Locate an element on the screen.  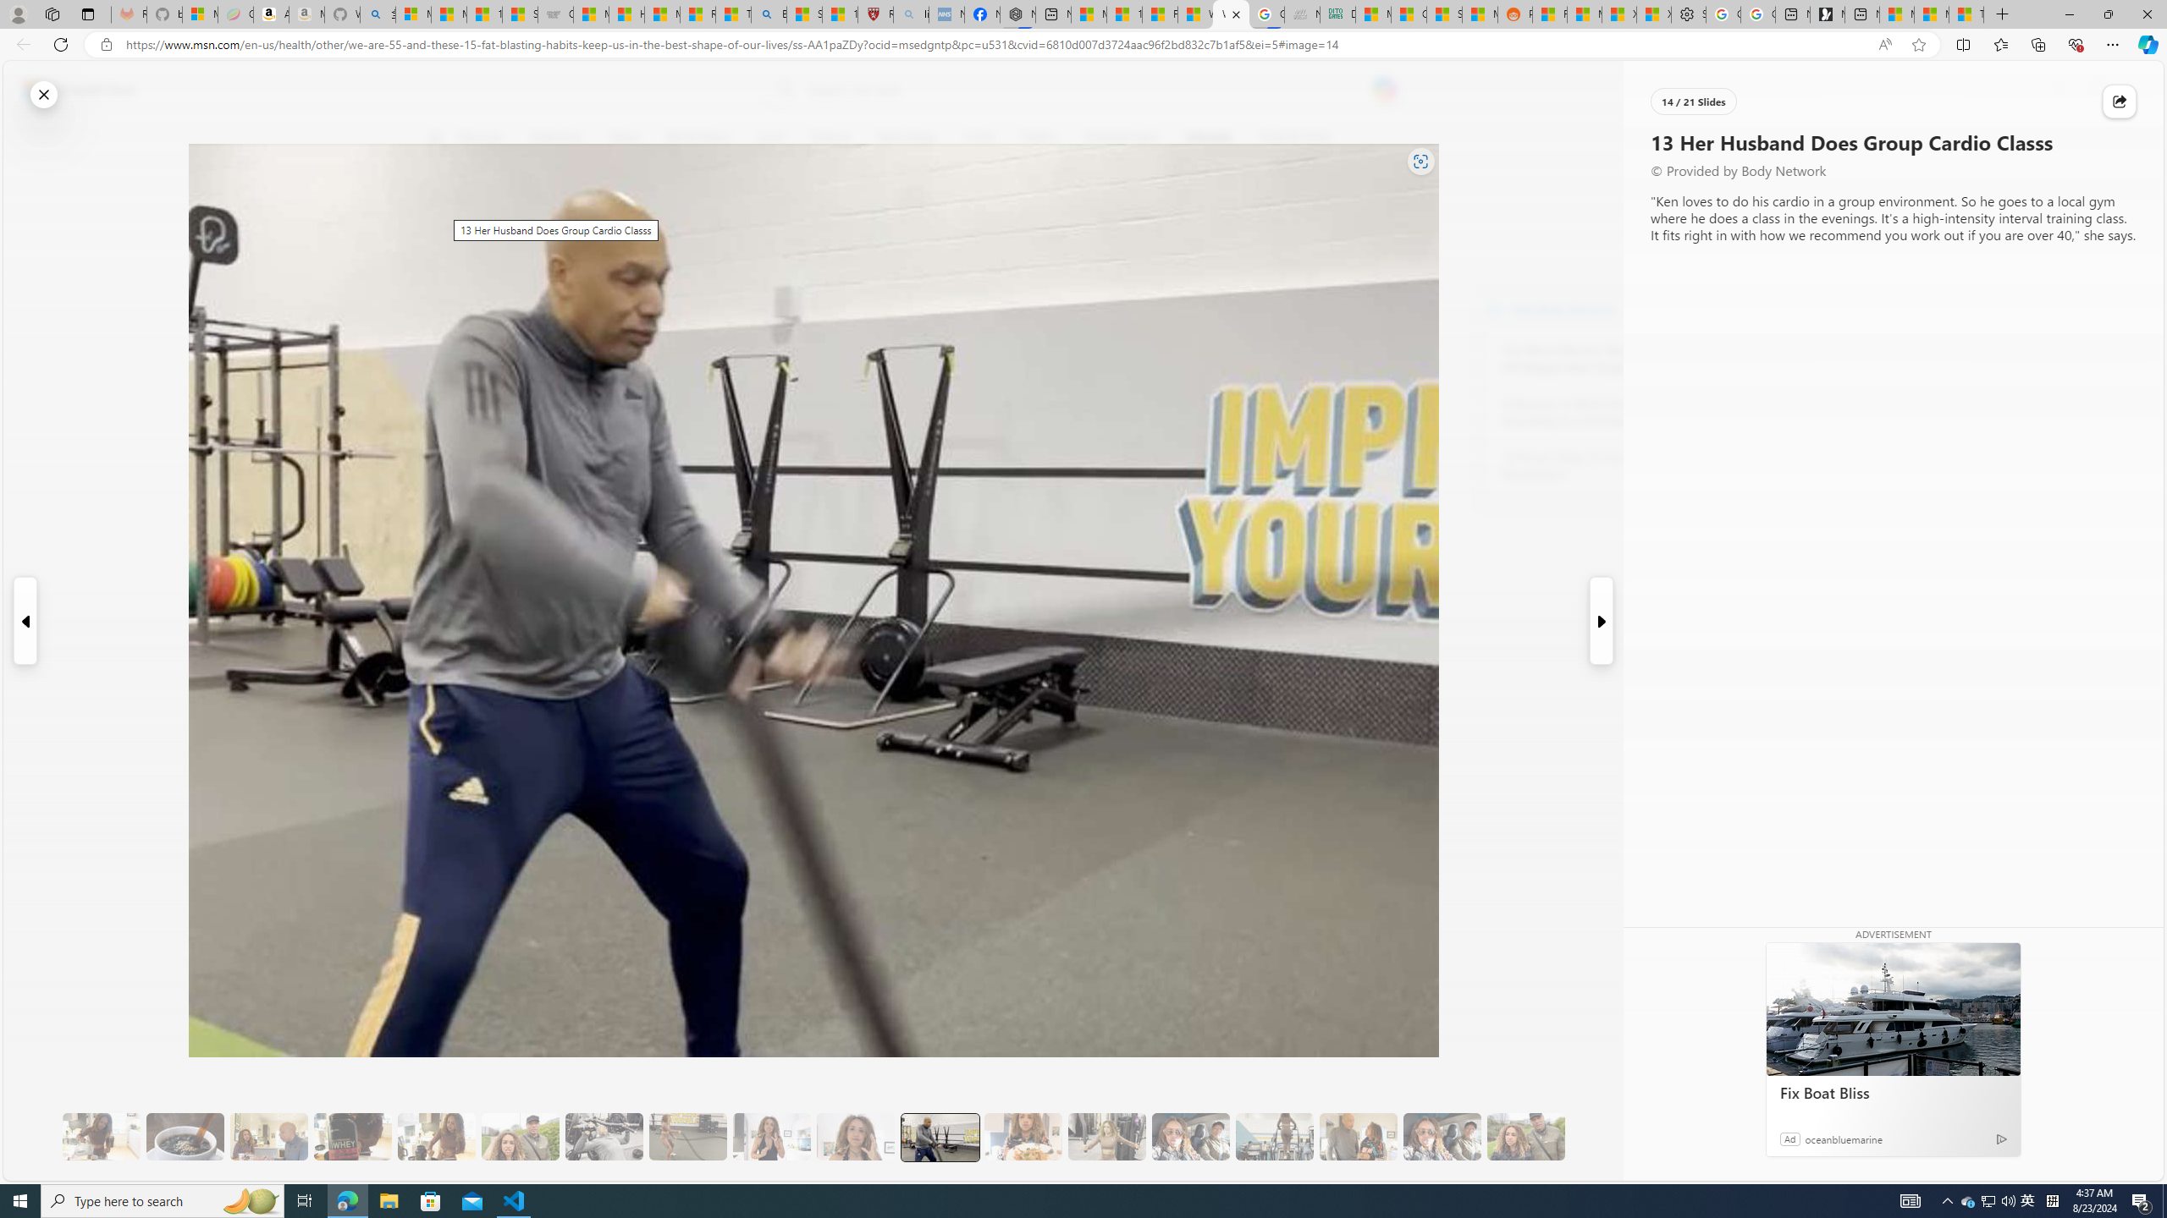
Visit Body Network website is located at coordinates (1705, 309).